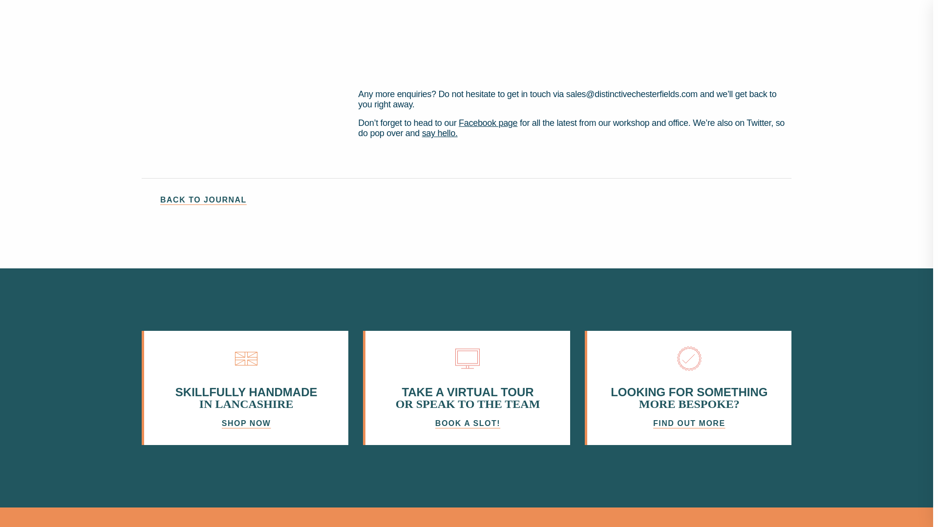 The height and width of the screenshot is (527, 938). Describe the element at coordinates (244, 387) in the screenshot. I see `Shop Now` at that location.